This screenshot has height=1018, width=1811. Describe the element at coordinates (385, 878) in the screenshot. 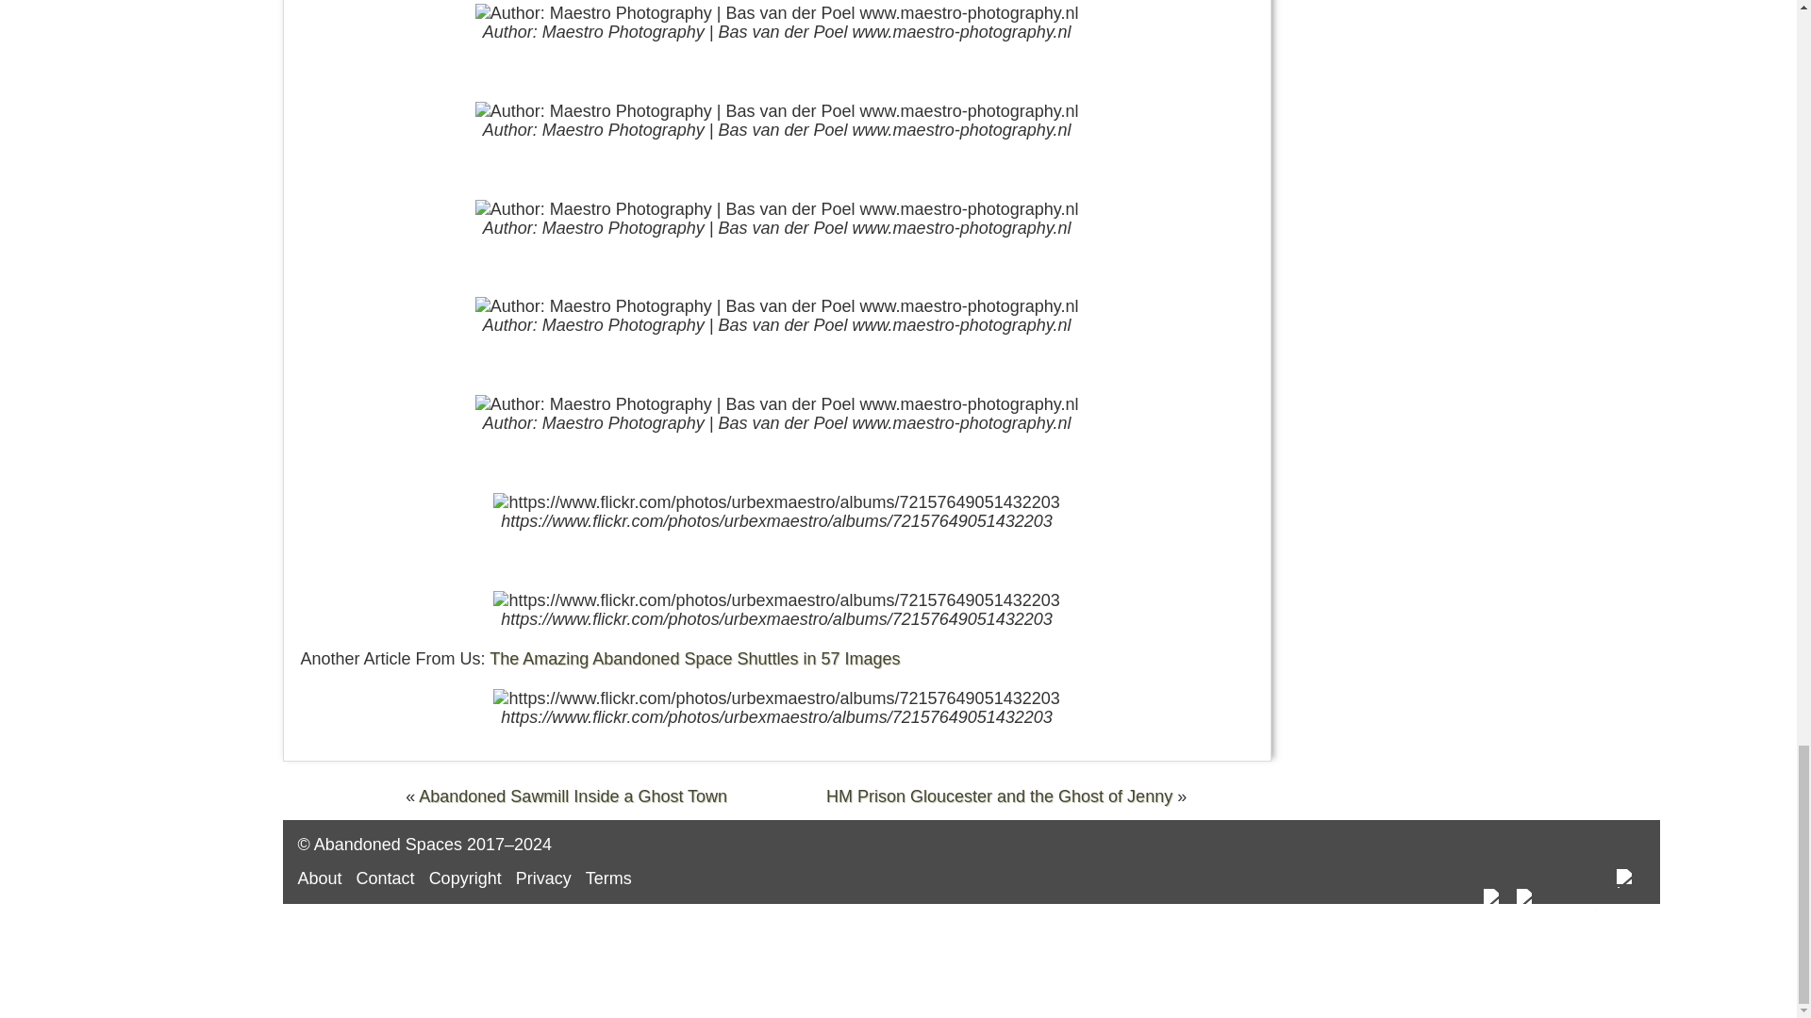

I see `Contact` at that location.